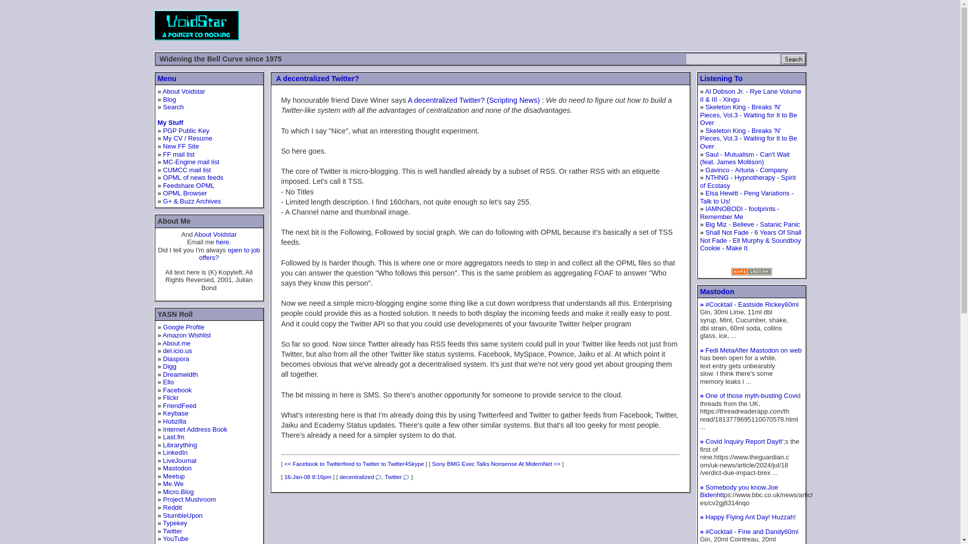 The image size is (968, 544). Describe the element at coordinates (170, 397) in the screenshot. I see `Flickr` at that location.